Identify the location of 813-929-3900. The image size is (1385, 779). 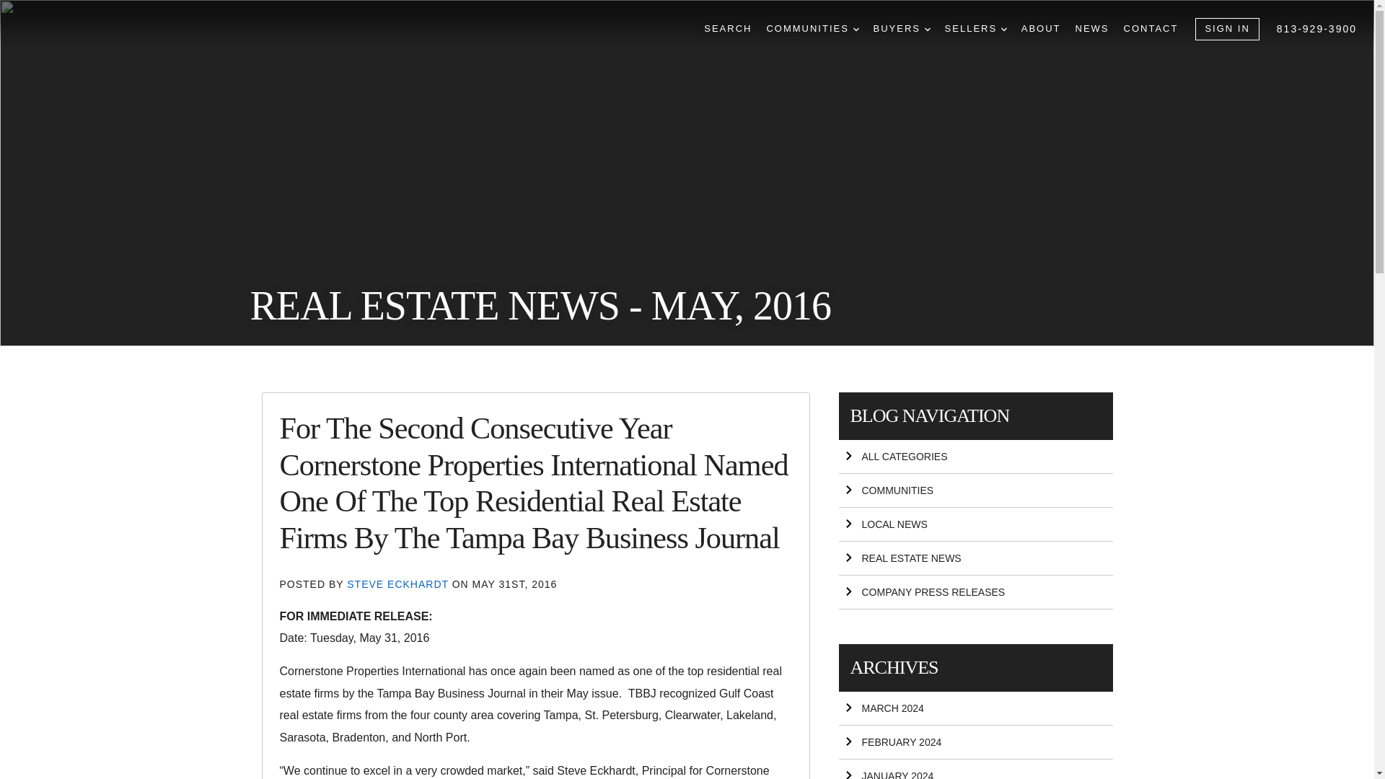
(1317, 29).